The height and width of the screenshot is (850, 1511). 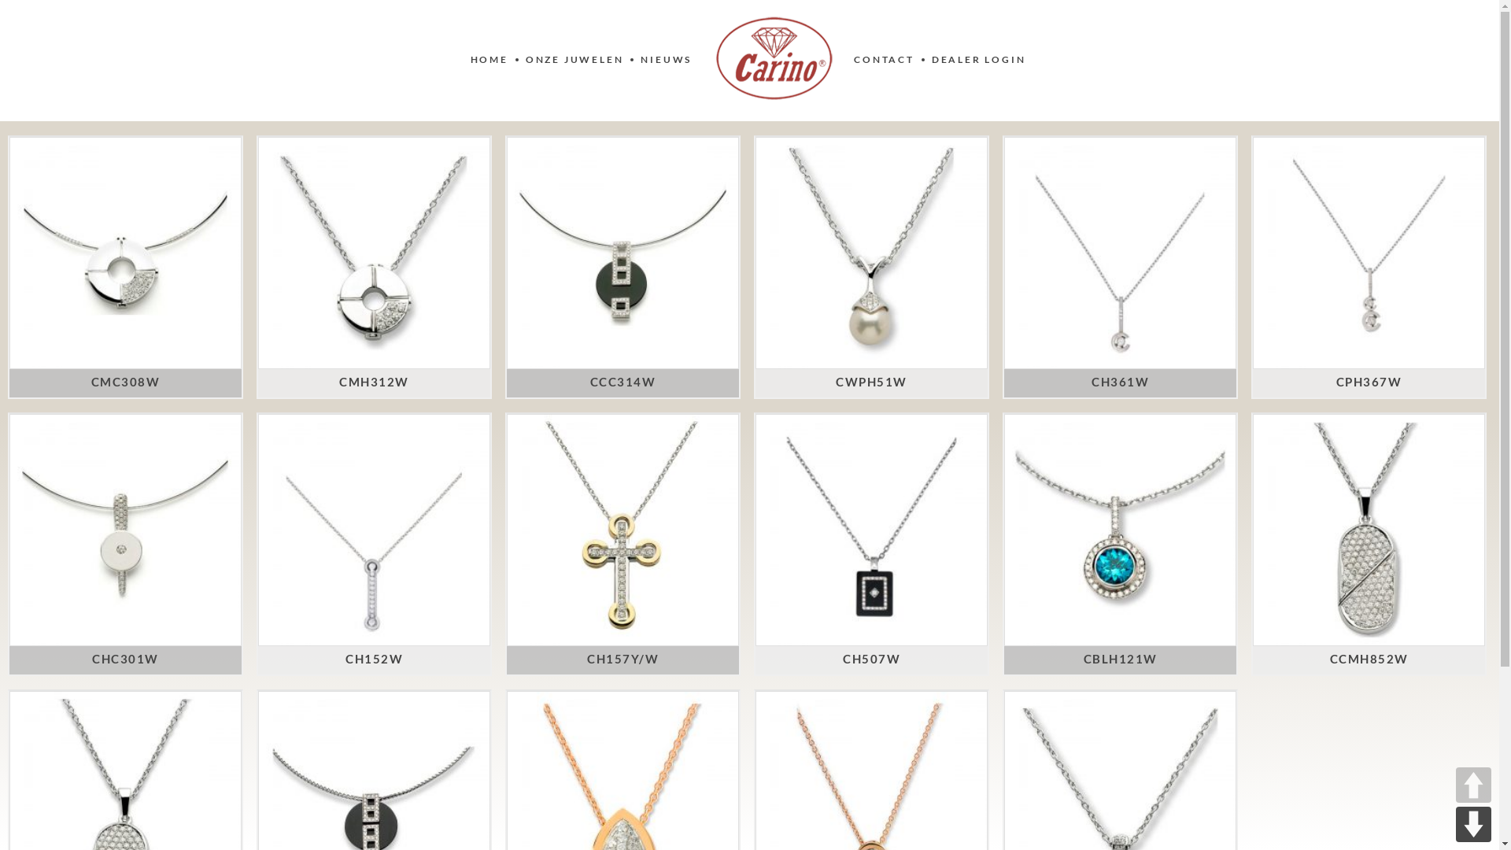 I want to click on CWPH51W, so click(x=872, y=382).